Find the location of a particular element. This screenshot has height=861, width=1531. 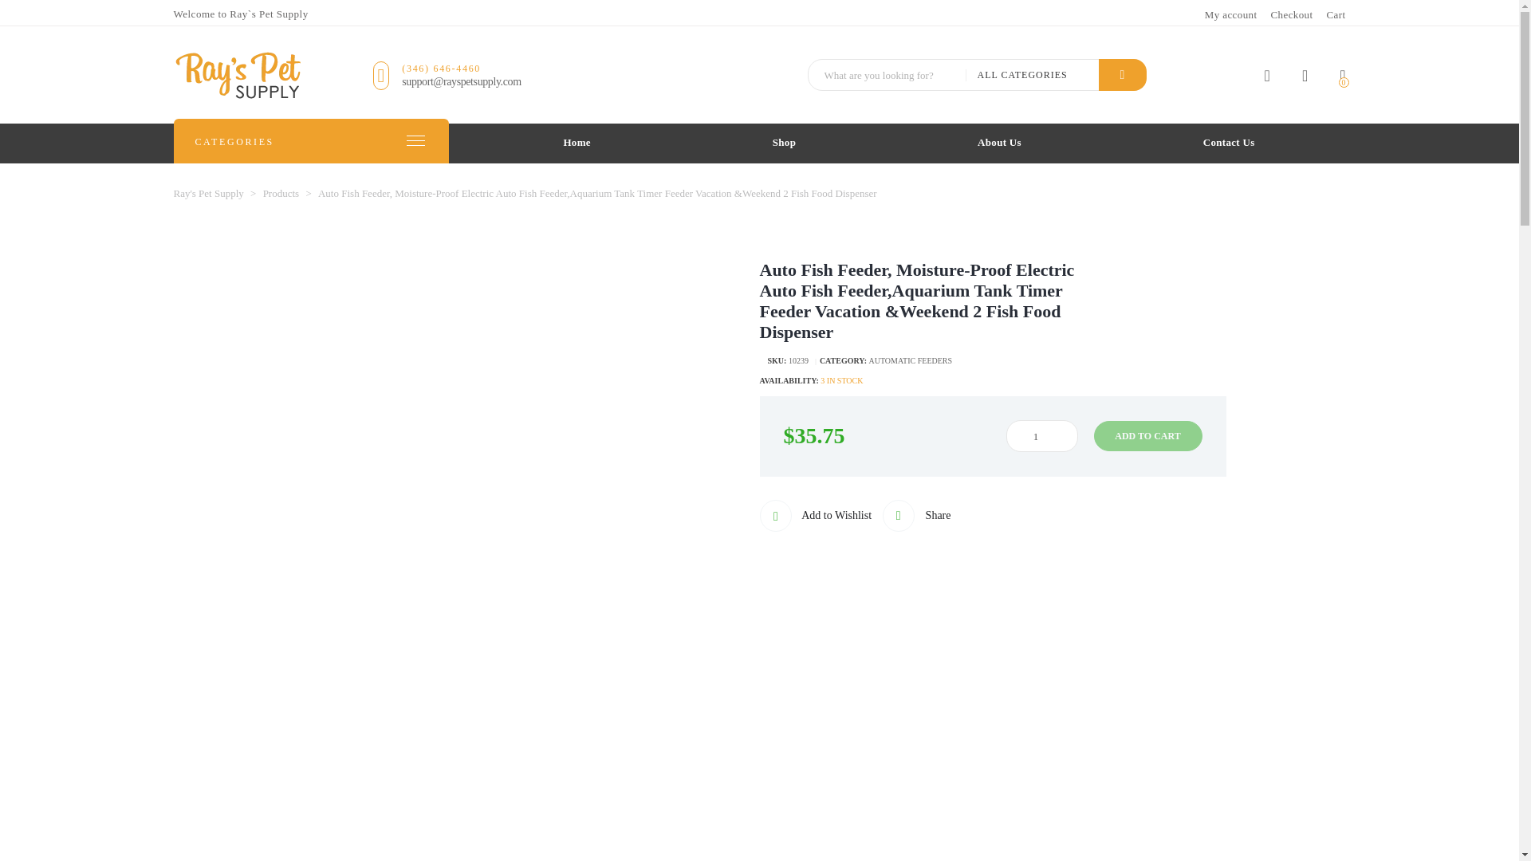

1 is located at coordinates (1041, 436).